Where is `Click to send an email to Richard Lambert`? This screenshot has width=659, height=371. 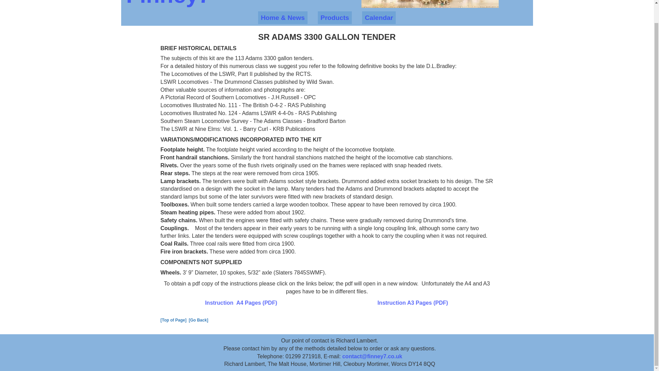 Click to send an email to Richard Lambert is located at coordinates (372, 357).